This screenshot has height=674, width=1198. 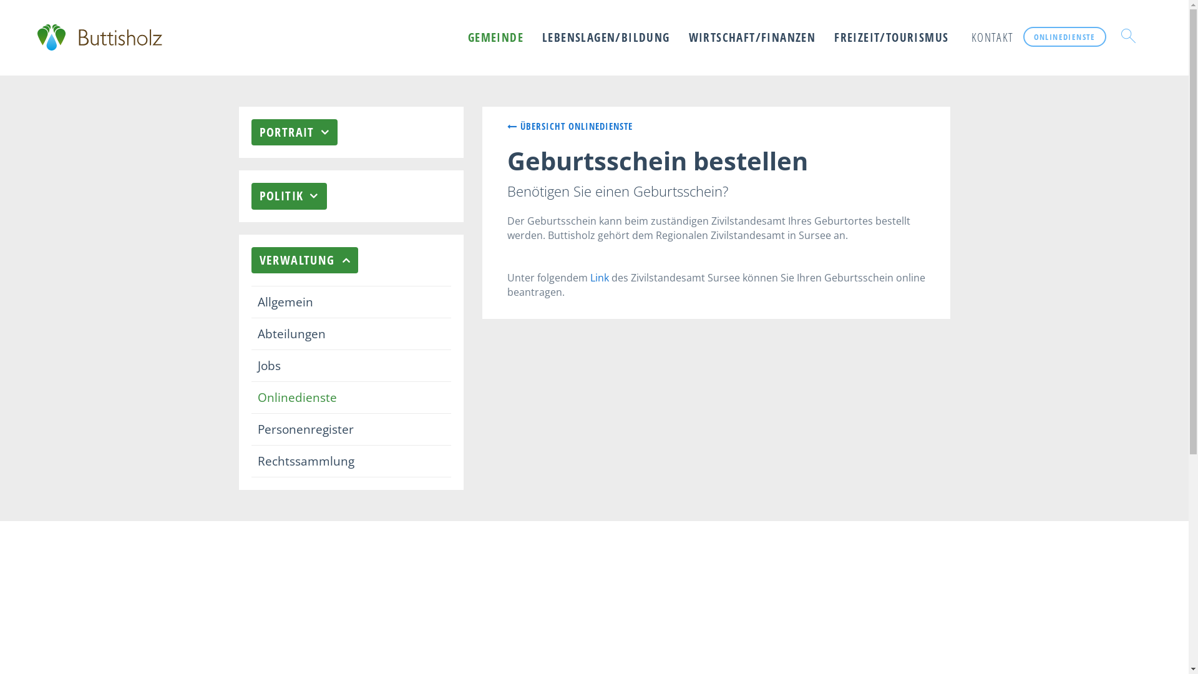 I want to click on GEMEINDE, so click(x=495, y=37).